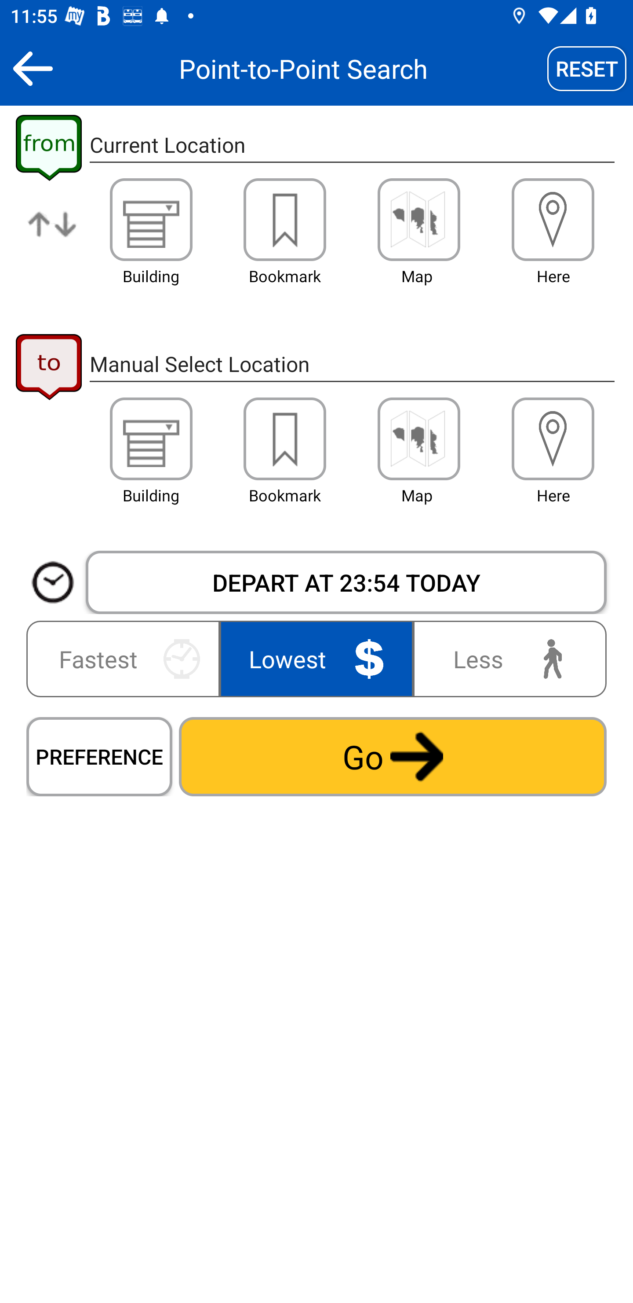 Image resolution: width=633 pixels, height=1303 pixels. Describe the element at coordinates (352, 364) in the screenshot. I see `Manual Select Location` at that location.